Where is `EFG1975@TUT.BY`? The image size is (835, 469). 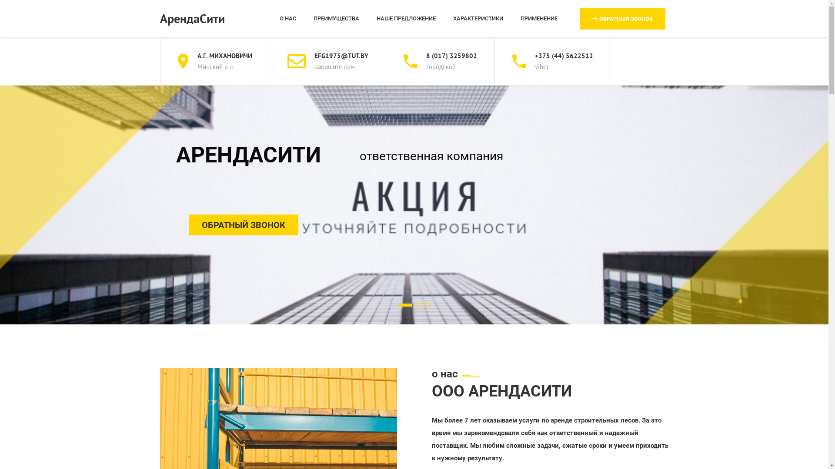 EFG1975@TUT.BY is located at coordinates (341, 56).